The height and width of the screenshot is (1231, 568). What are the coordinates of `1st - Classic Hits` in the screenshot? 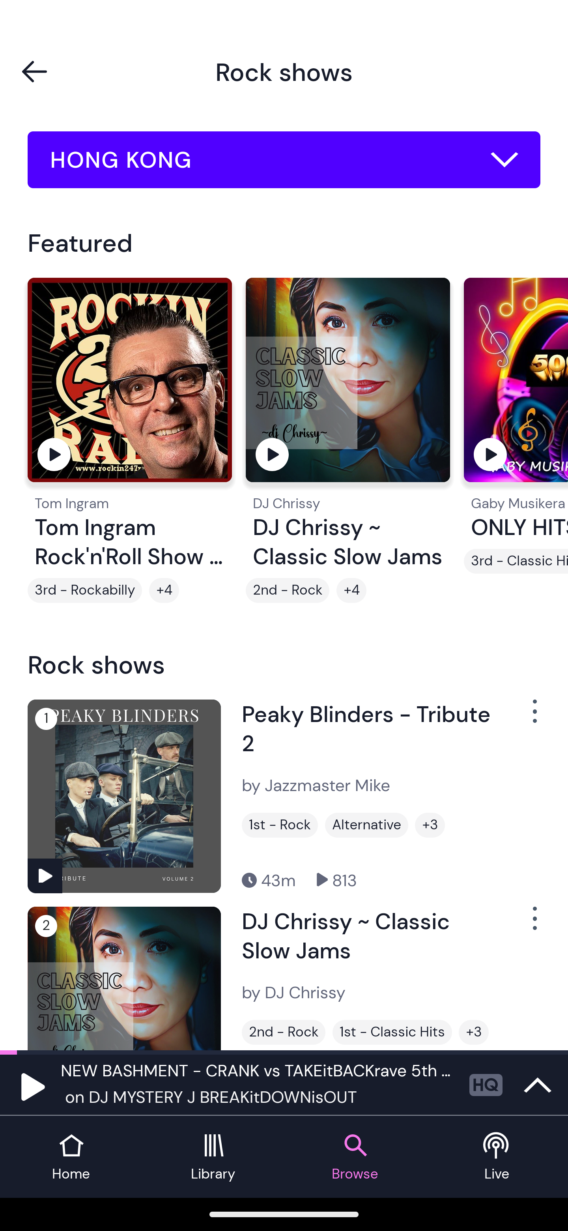 It's located at (392, 1033).